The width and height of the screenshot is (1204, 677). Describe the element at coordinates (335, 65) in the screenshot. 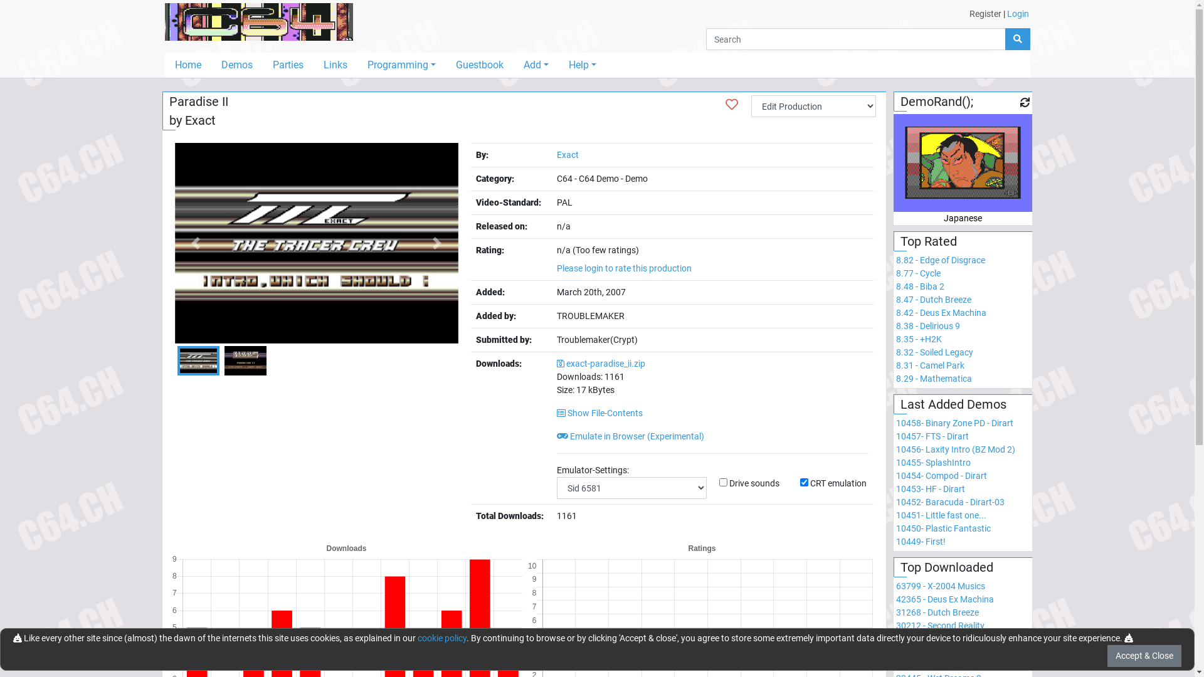

I see `Links` at that location.